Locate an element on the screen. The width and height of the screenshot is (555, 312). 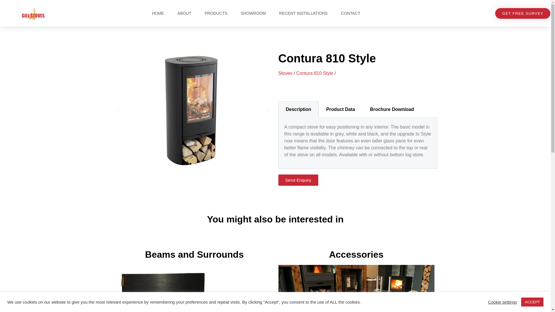
SHOWROOM is located at coordinates (253, 13).